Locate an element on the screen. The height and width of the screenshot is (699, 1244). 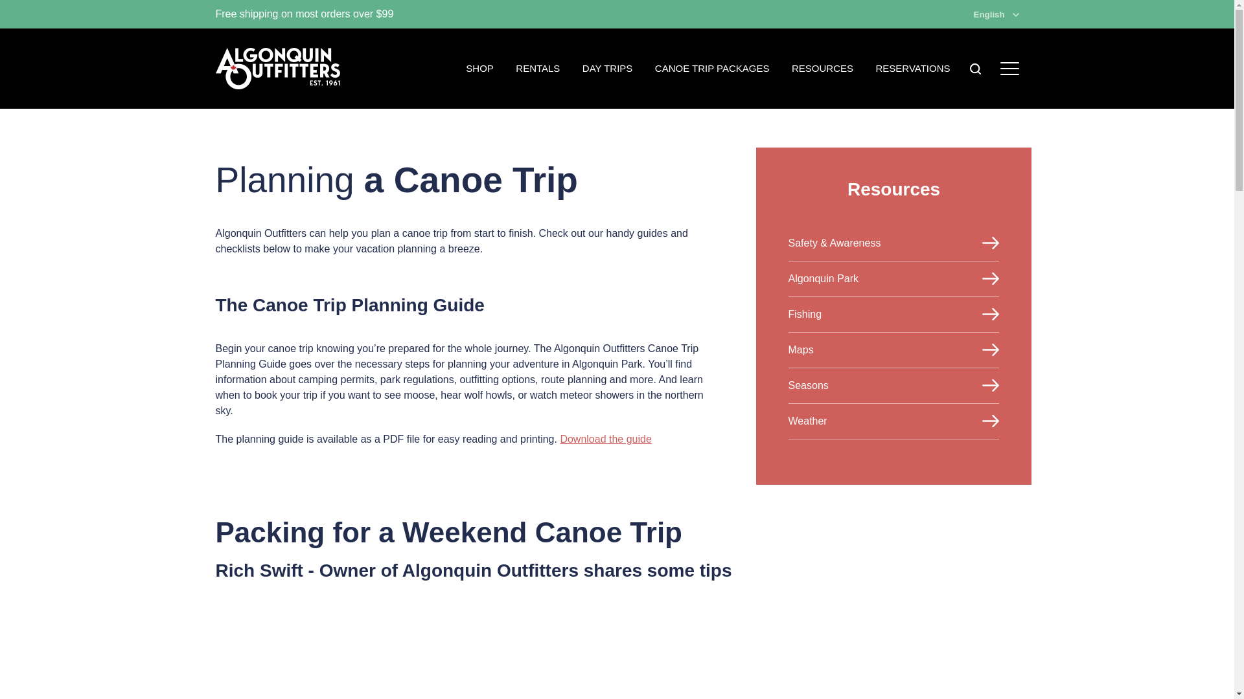
CANOE TRIP PACKAGES is located at coordinates (713, 69).